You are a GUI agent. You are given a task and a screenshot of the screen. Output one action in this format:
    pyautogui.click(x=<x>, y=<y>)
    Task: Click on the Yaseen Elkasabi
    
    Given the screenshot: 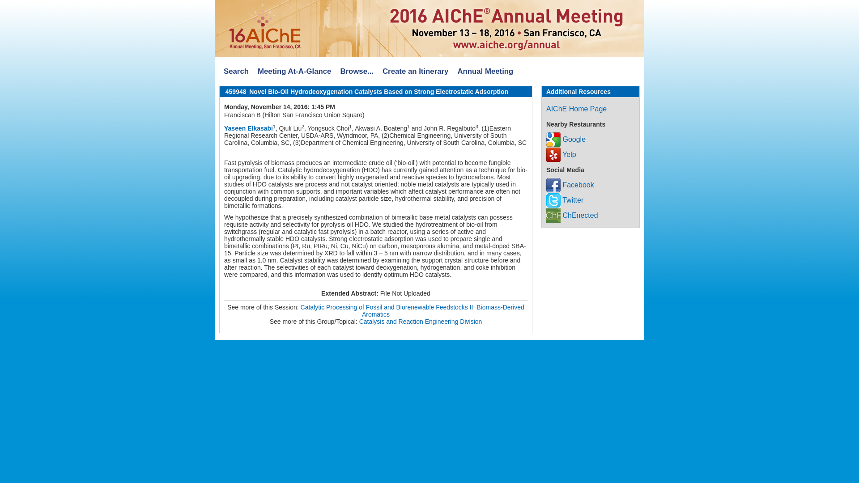 What is the action you would take?
    pyautogui.click(x=249, y=128)
    